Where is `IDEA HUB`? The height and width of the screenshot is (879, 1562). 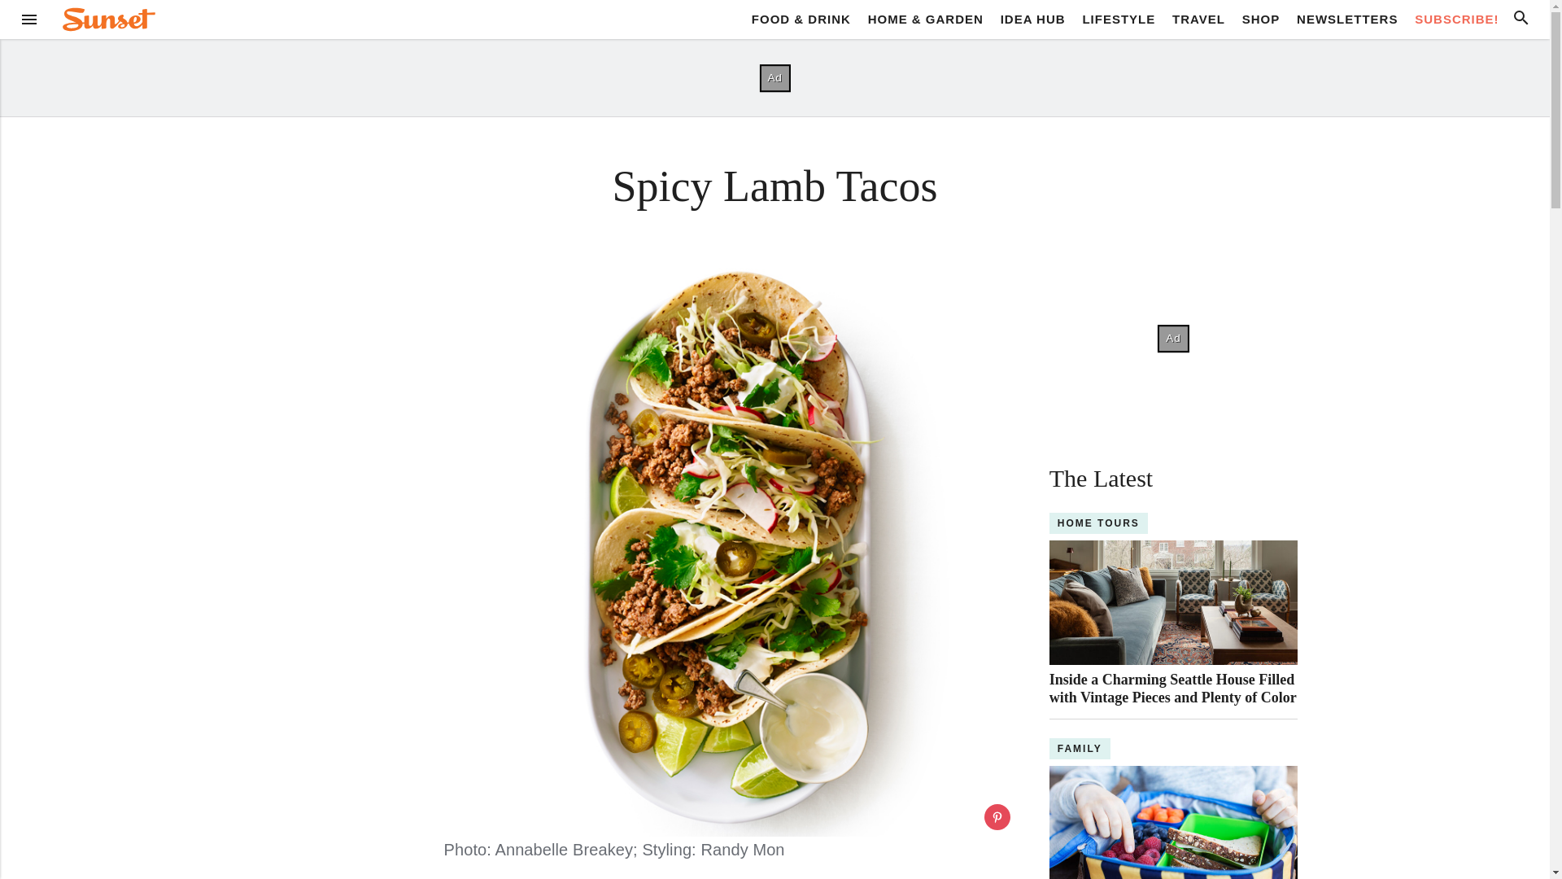
IDEA HUB is located at coordinates (1033, 19).